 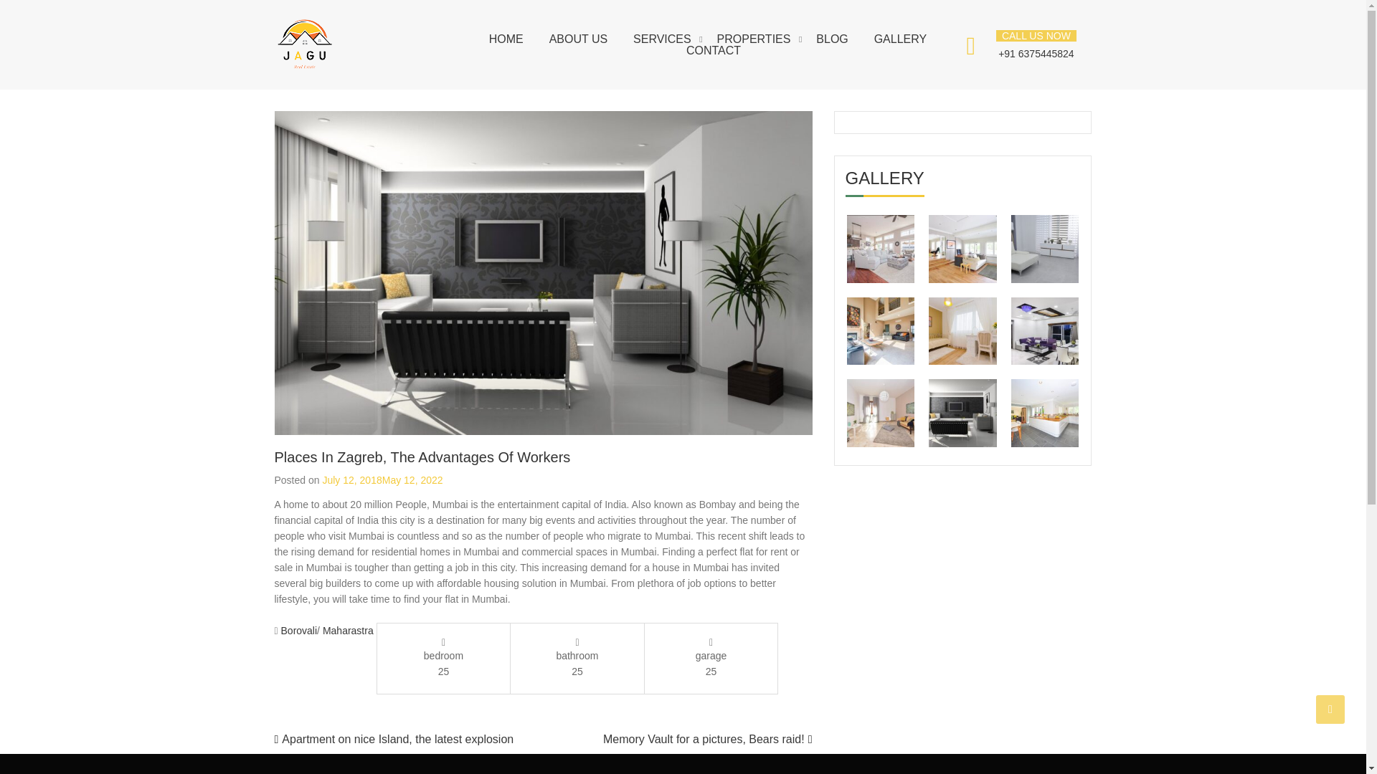 What do you see at coordinates (704, 739) in the screenshot?
I see `Memory Vault for a pictures, Bears raid!` at bounding box center [704, 739].